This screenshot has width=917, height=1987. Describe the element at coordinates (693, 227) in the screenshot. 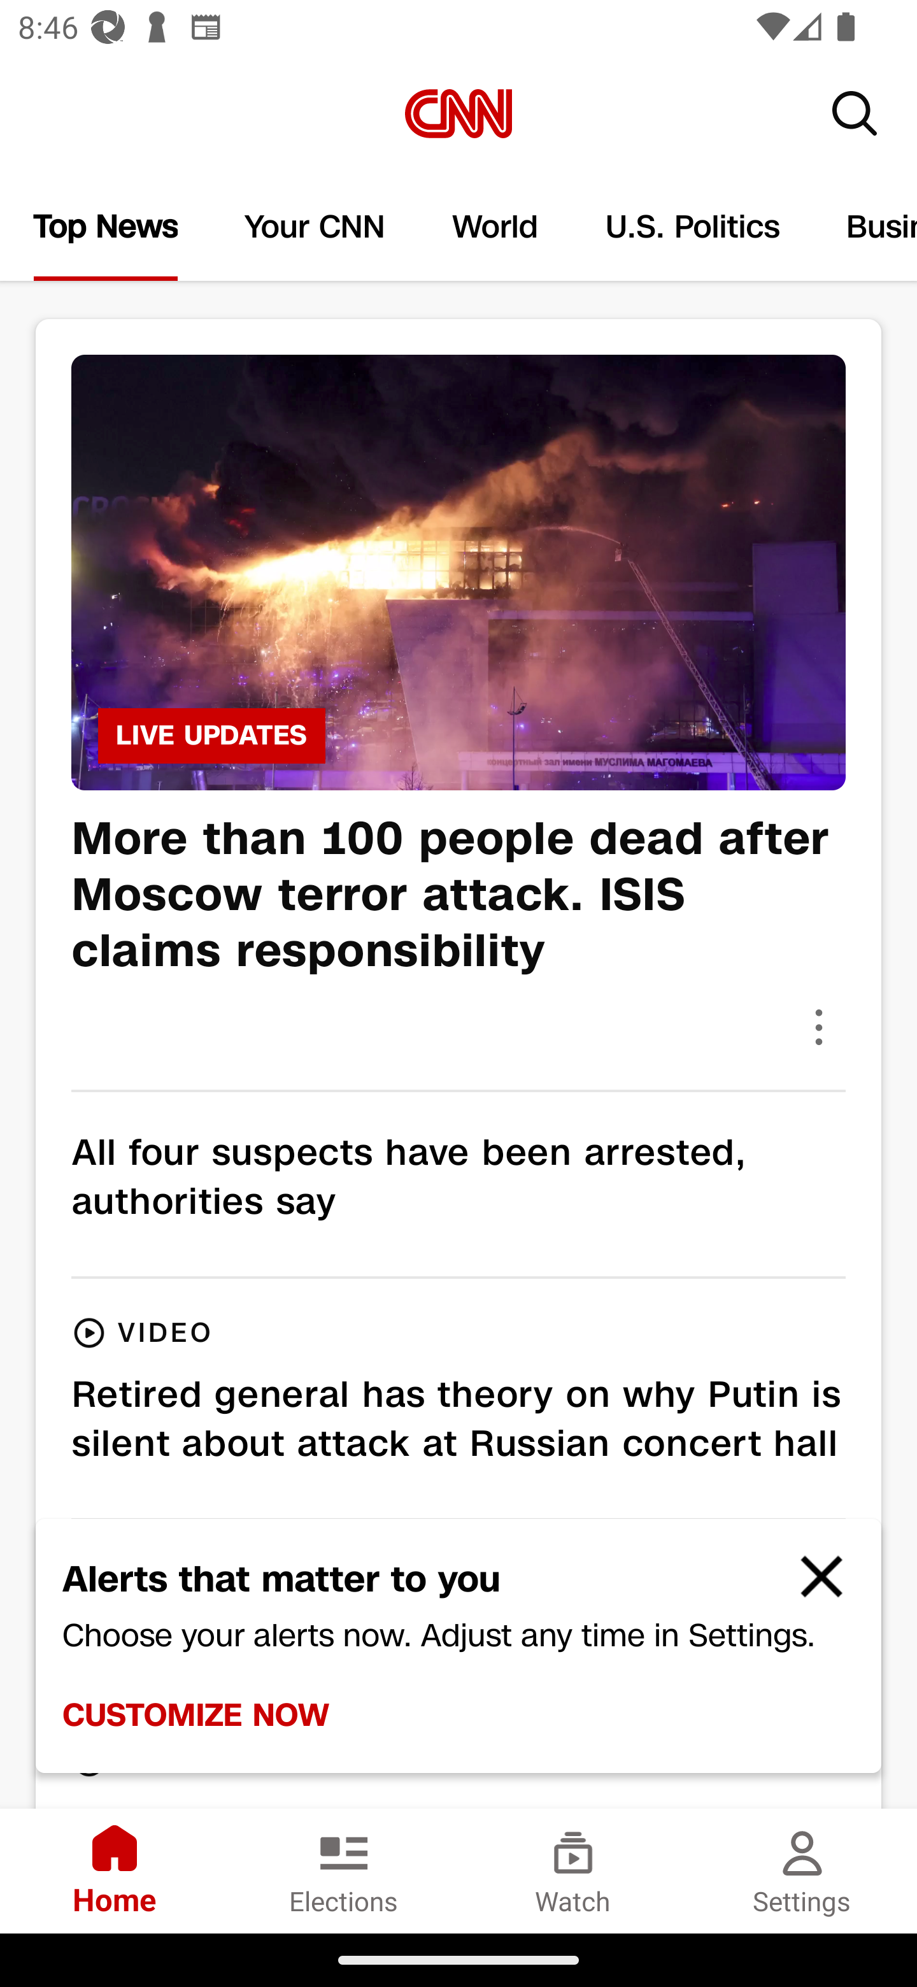

I see `U.S. Politics` at that location.